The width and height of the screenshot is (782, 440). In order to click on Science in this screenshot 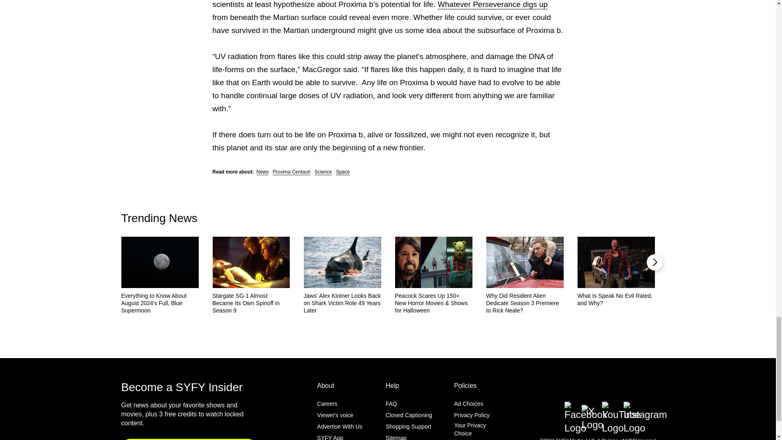, I will do `click(323, 172)`.